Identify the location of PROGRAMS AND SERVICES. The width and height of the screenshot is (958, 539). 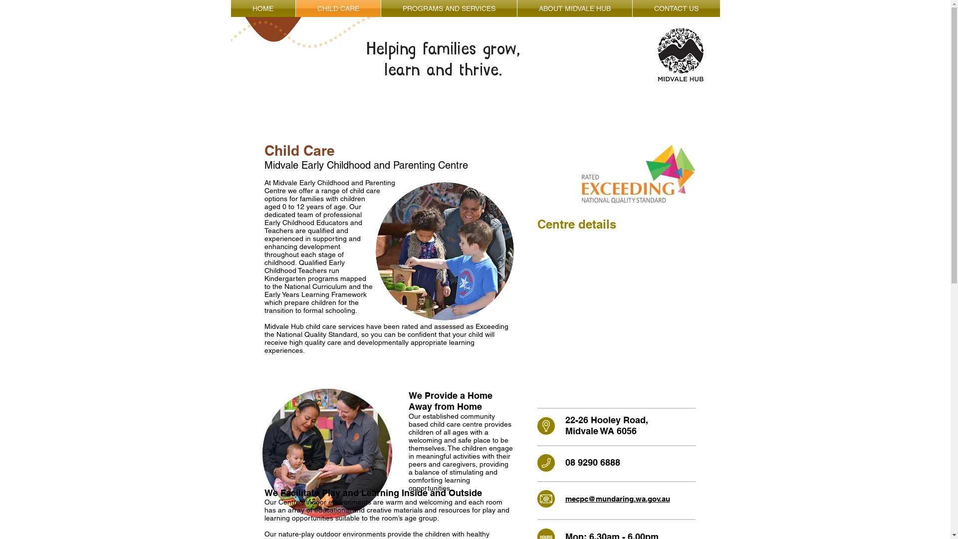
(449, 8).